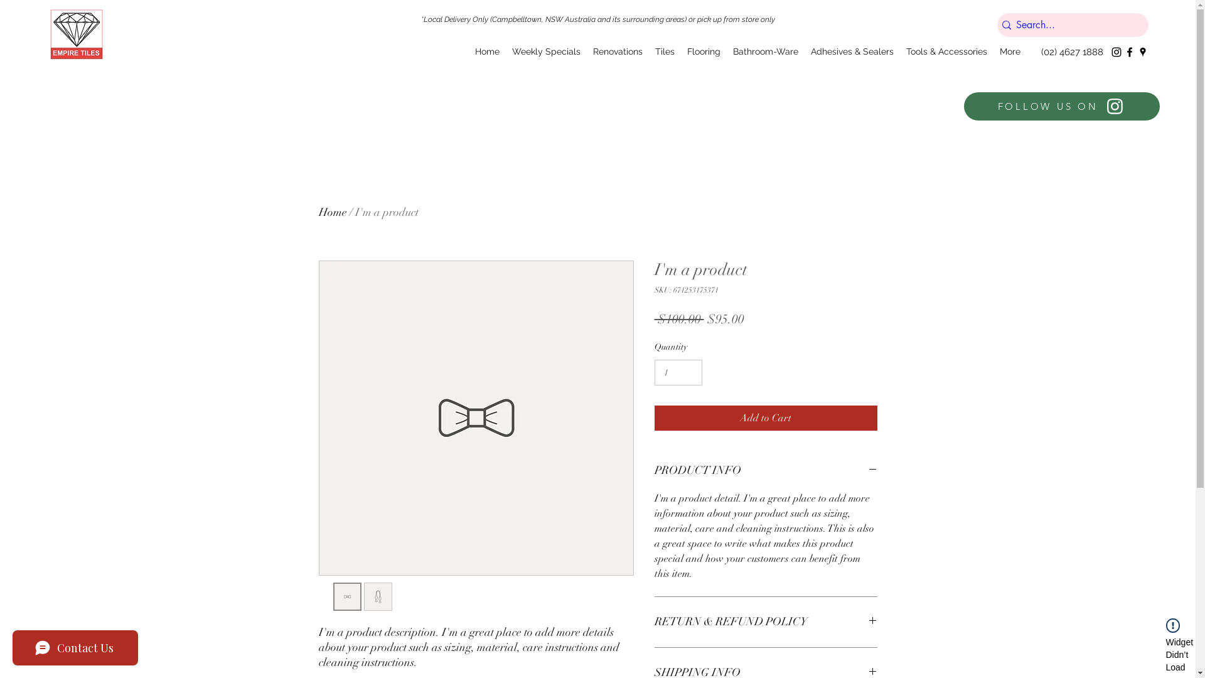 The width and height of the screenshot is (1205, 678). Describe the element at coordinates (946, 51) in the screenshot. I see `Tools & Accessories` at that location.